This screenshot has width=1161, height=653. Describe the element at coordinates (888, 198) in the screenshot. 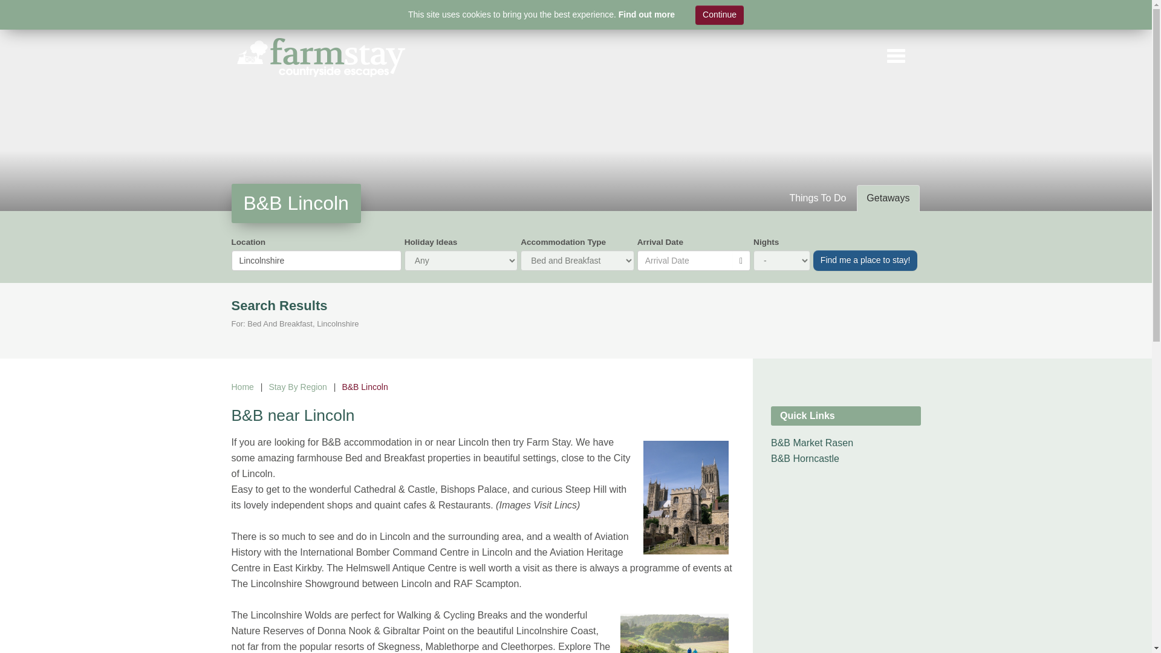

I see `Getaways` at that location.